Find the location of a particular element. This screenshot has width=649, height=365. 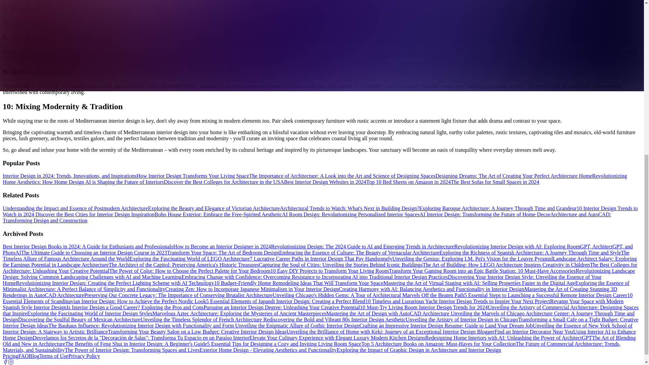

Best Interior Design Websites in 2024 is located at coordinates (325, 182).